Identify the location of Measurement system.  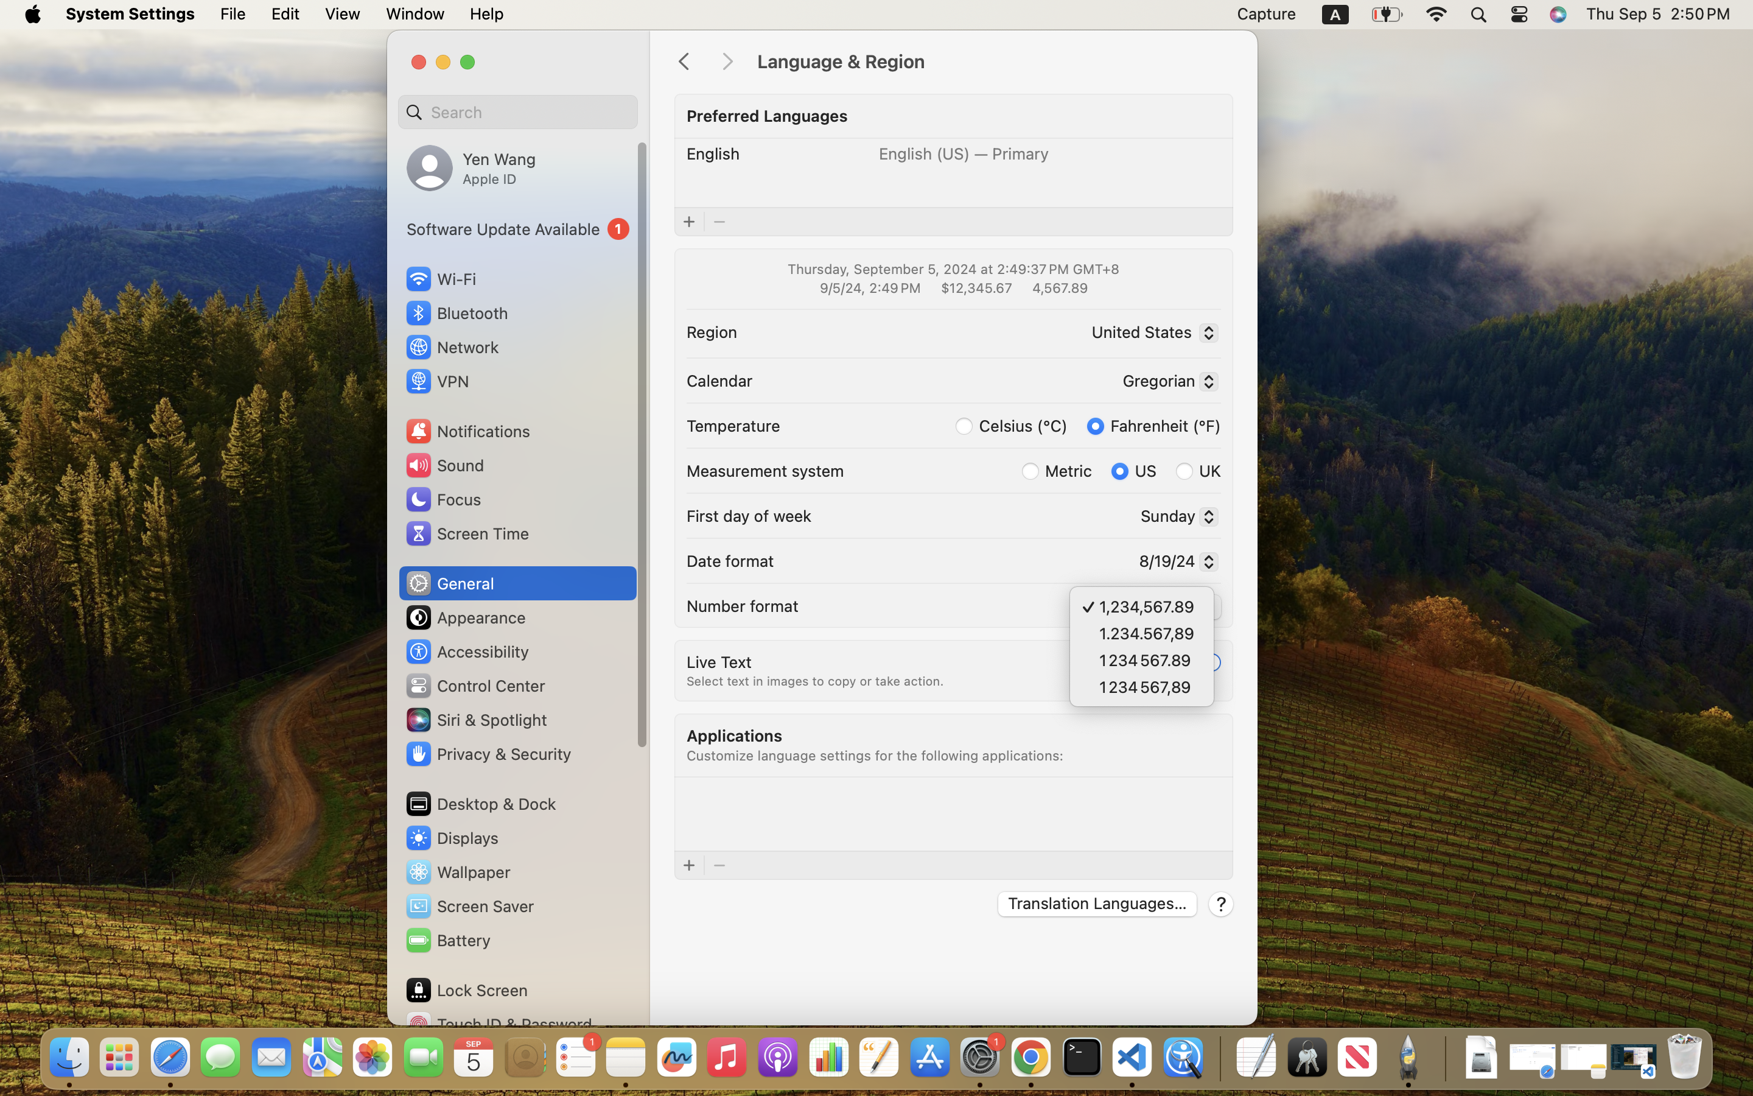
(765, 470).